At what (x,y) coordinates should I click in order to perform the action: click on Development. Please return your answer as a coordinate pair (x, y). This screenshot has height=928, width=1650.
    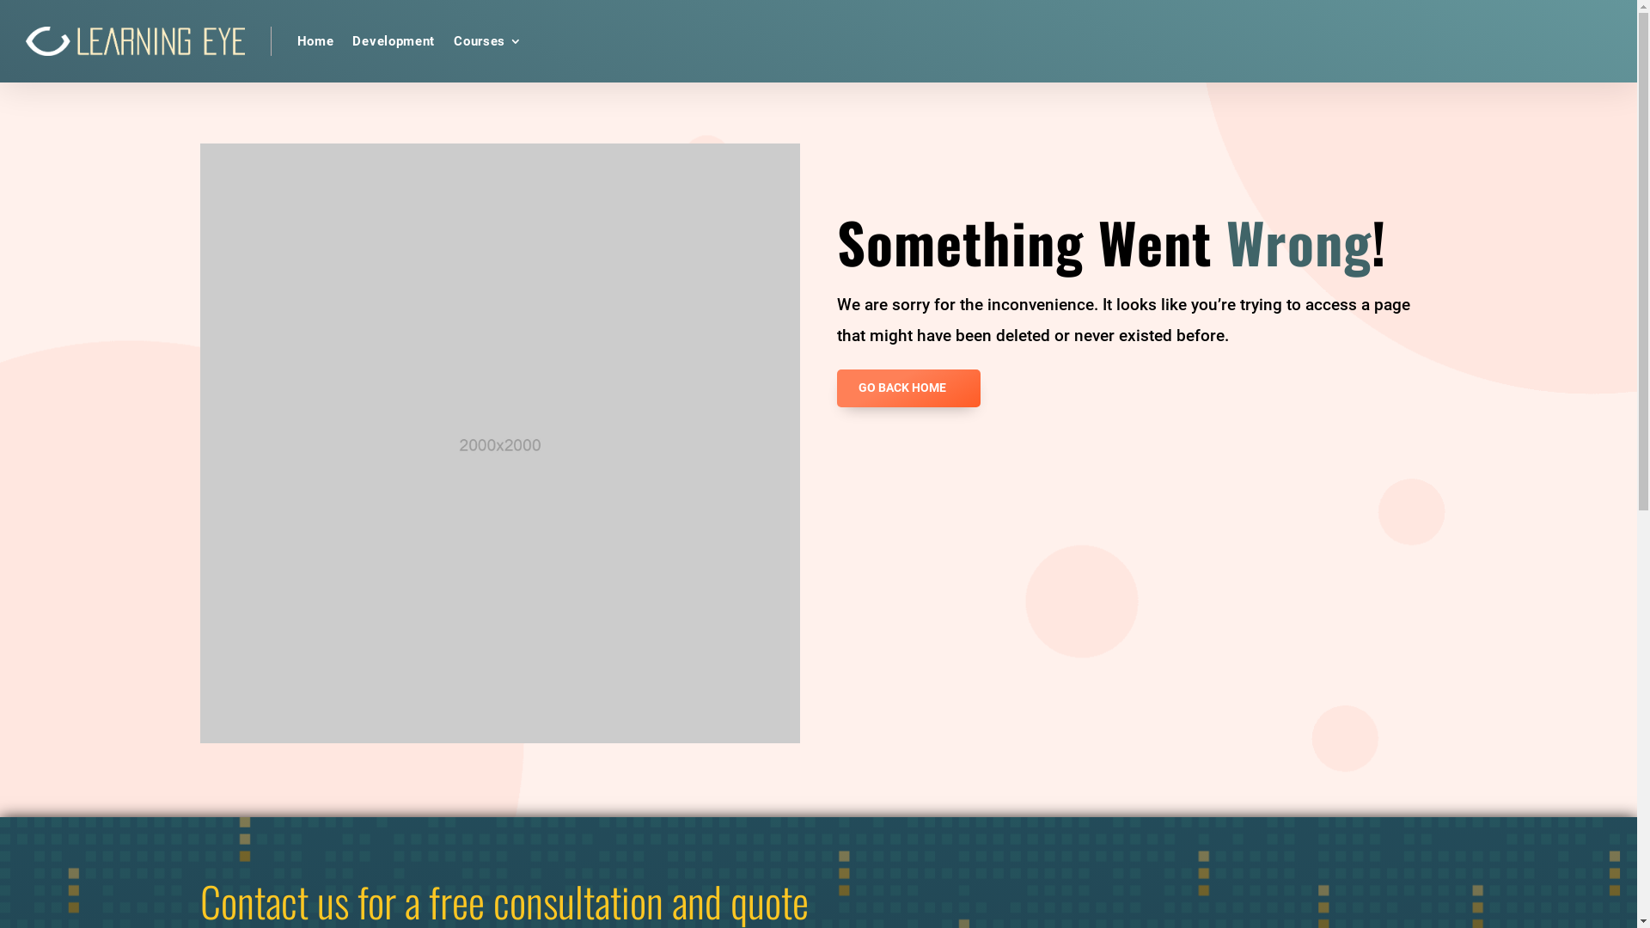
    Looking at the image, I should click on (394, 41).